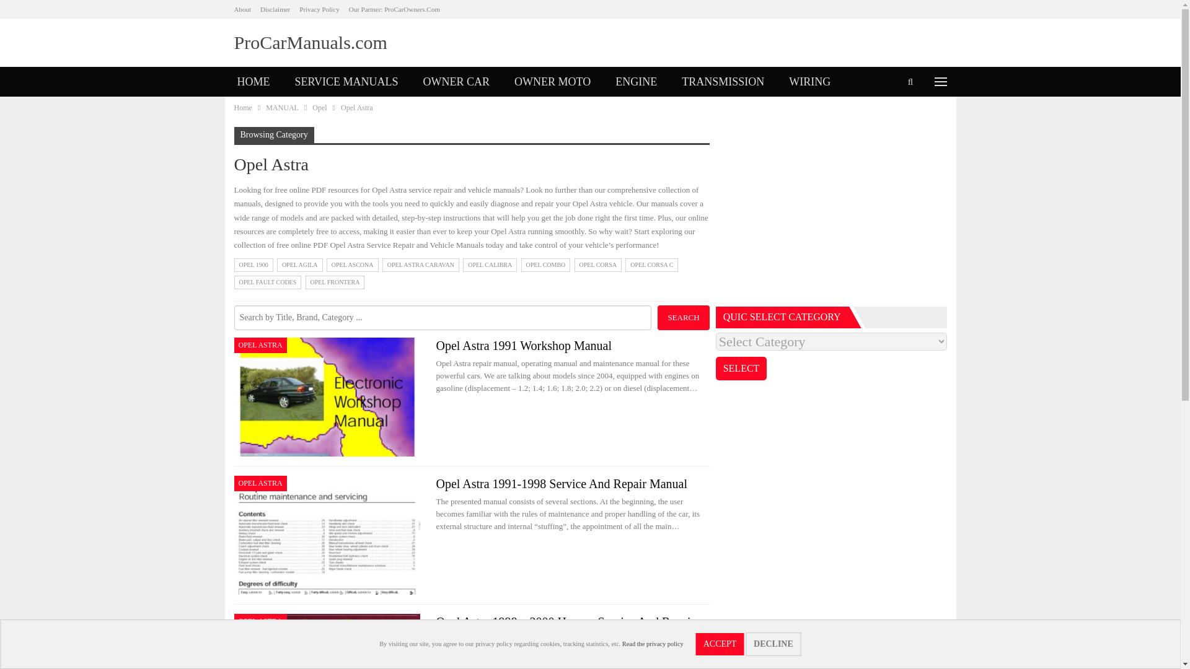  What do you see at coordinates (773, 644) in the screenshot?
I see `DECLINE` at bounding box center [773, 644].